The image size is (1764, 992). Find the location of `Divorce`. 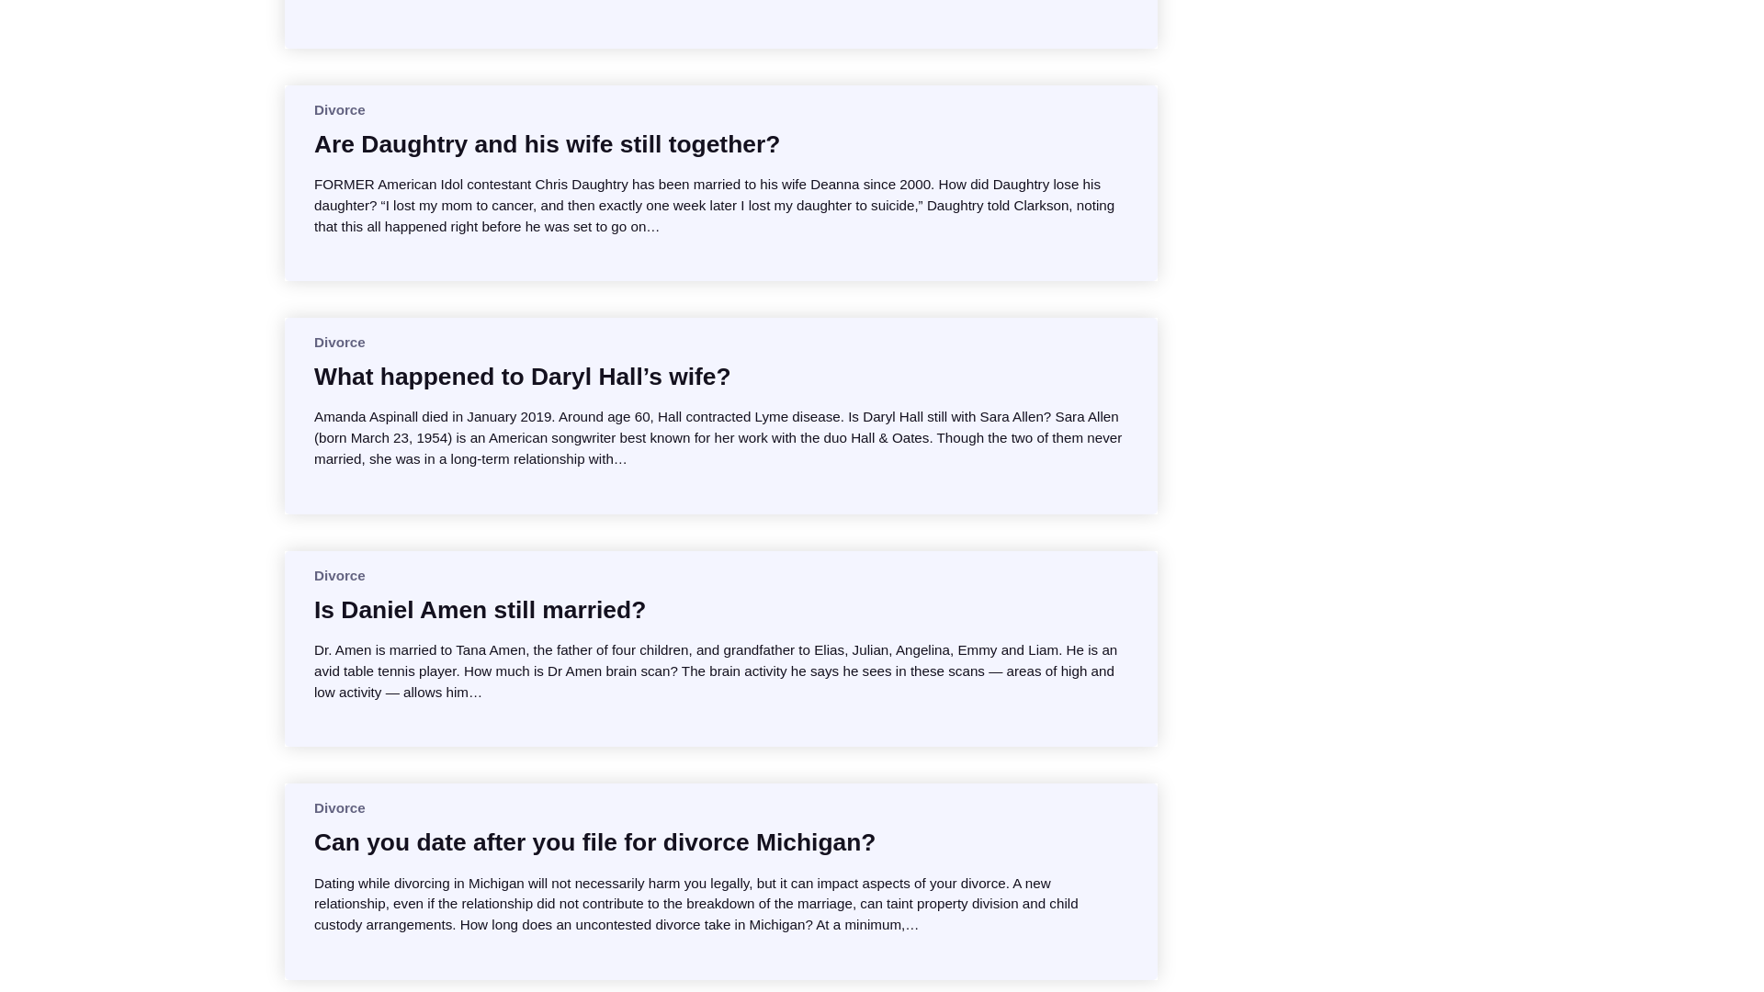

Divorce is located at coordinates (339, 806).